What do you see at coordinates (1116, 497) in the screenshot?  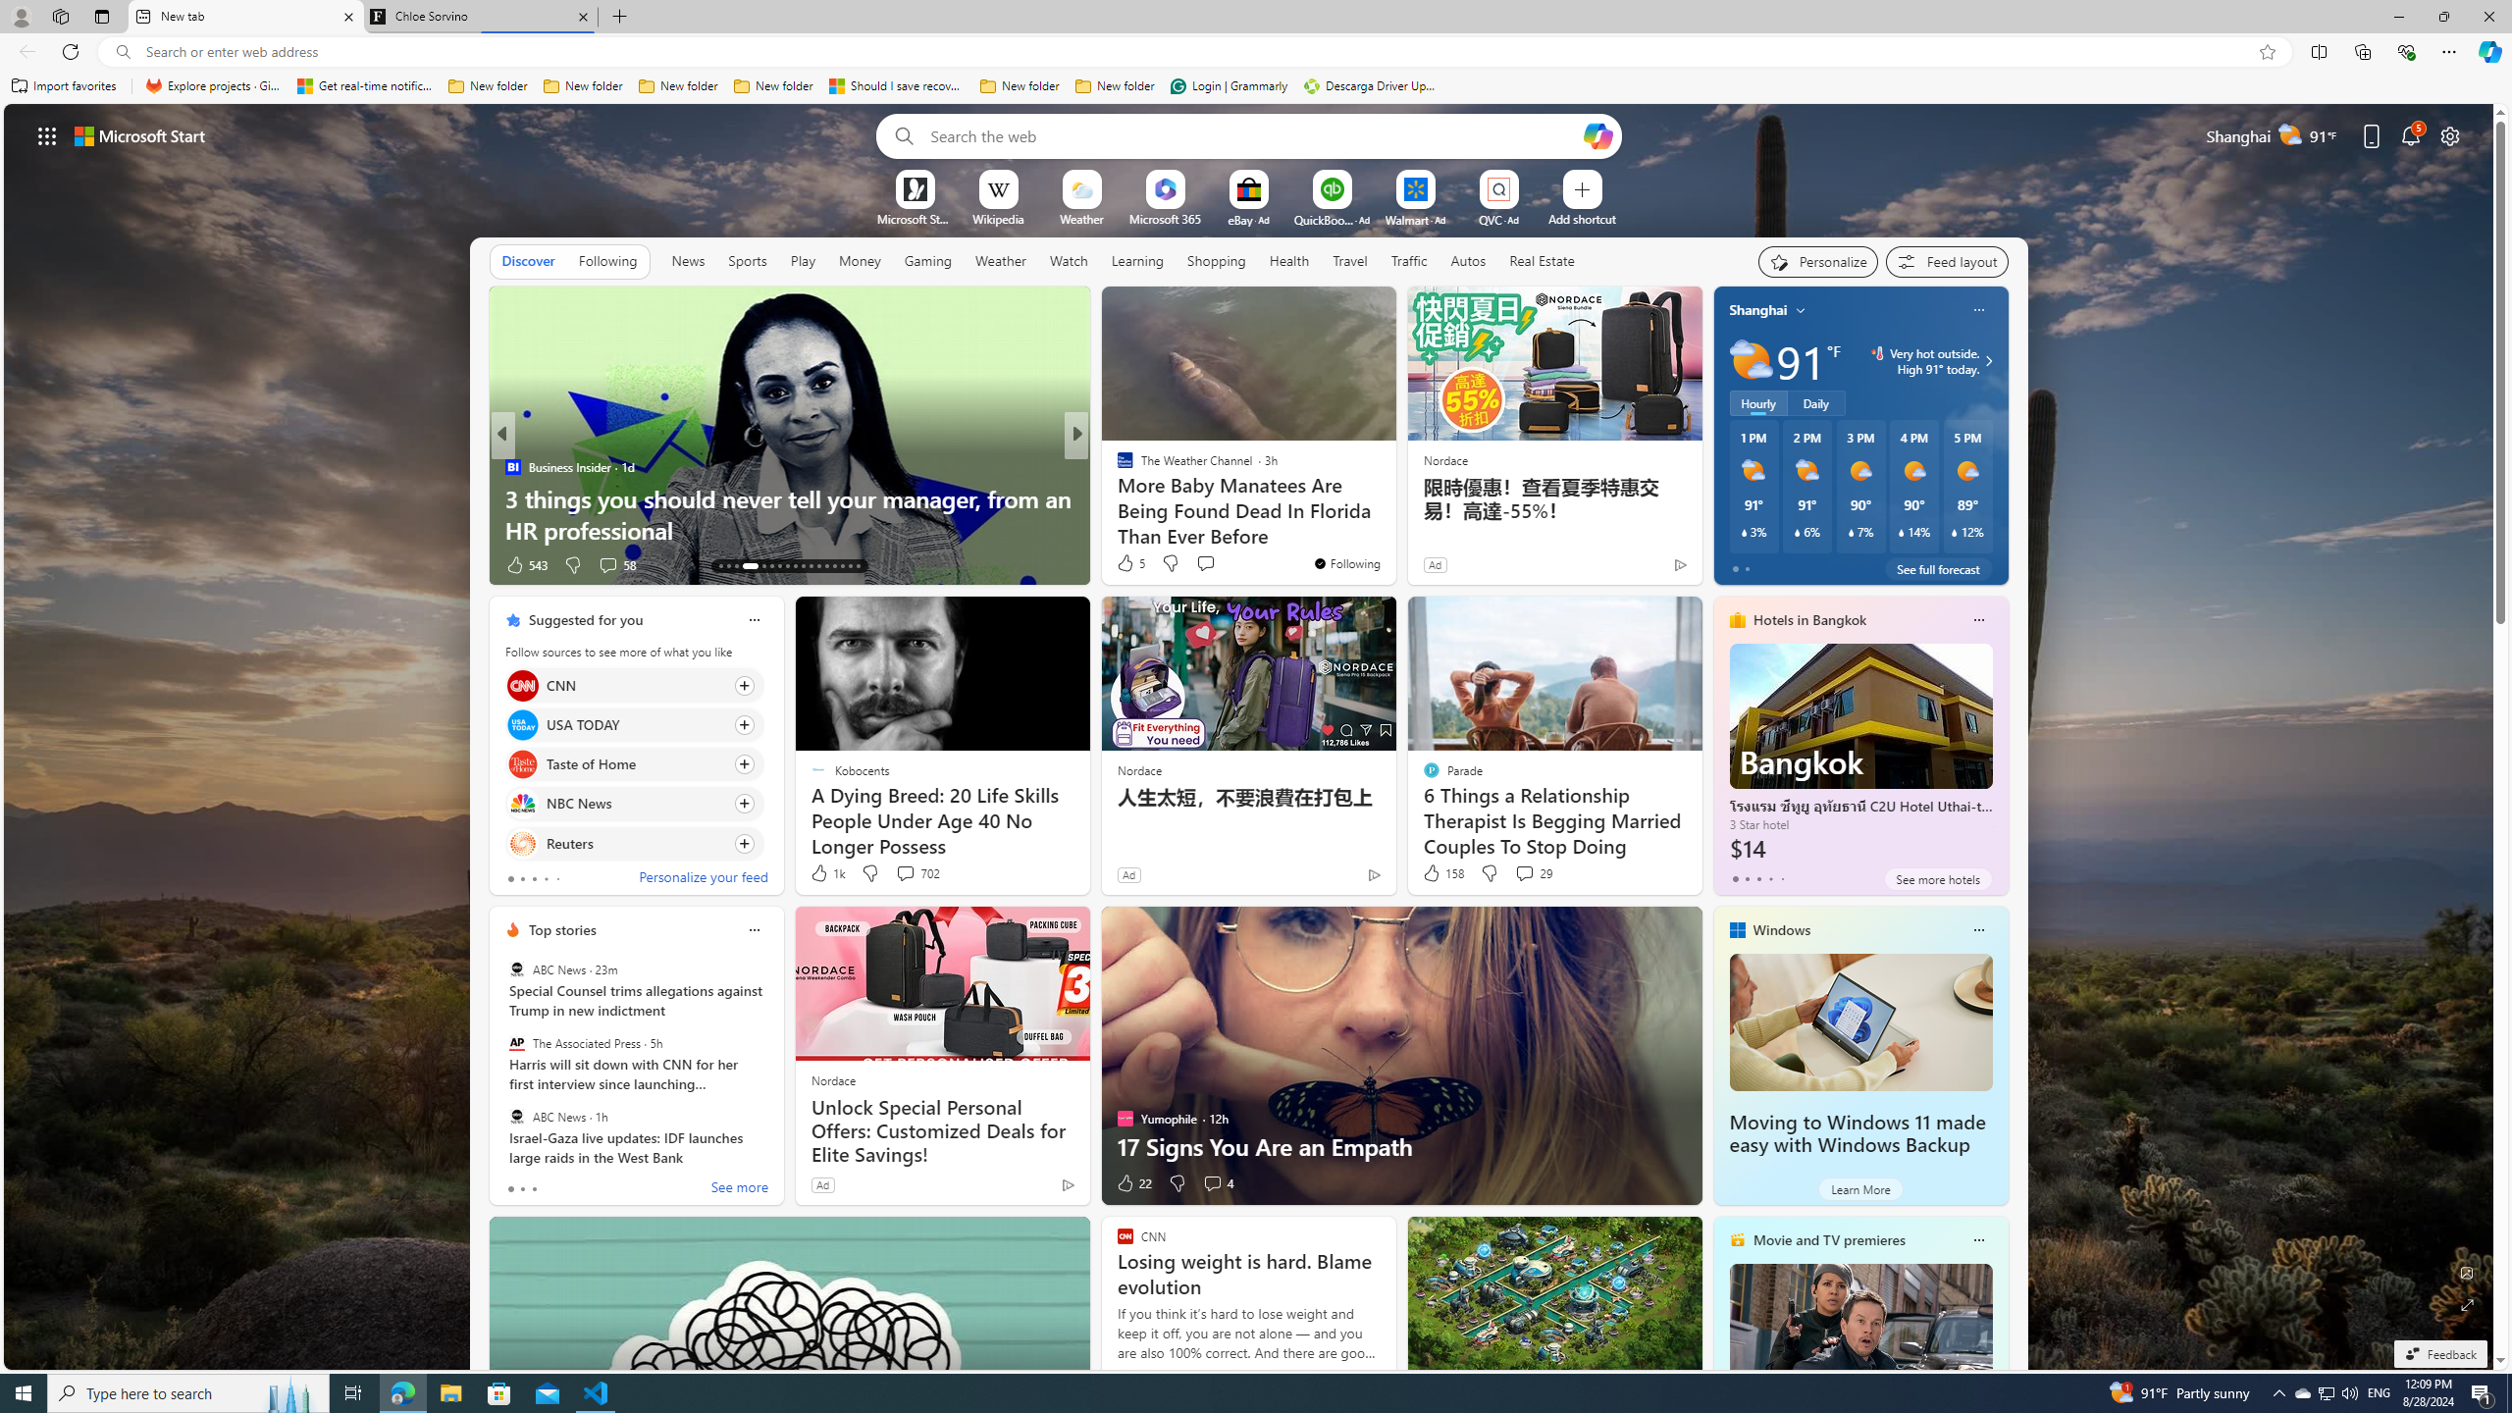 I see `Yumophile` at bounding box center [1116, 497].